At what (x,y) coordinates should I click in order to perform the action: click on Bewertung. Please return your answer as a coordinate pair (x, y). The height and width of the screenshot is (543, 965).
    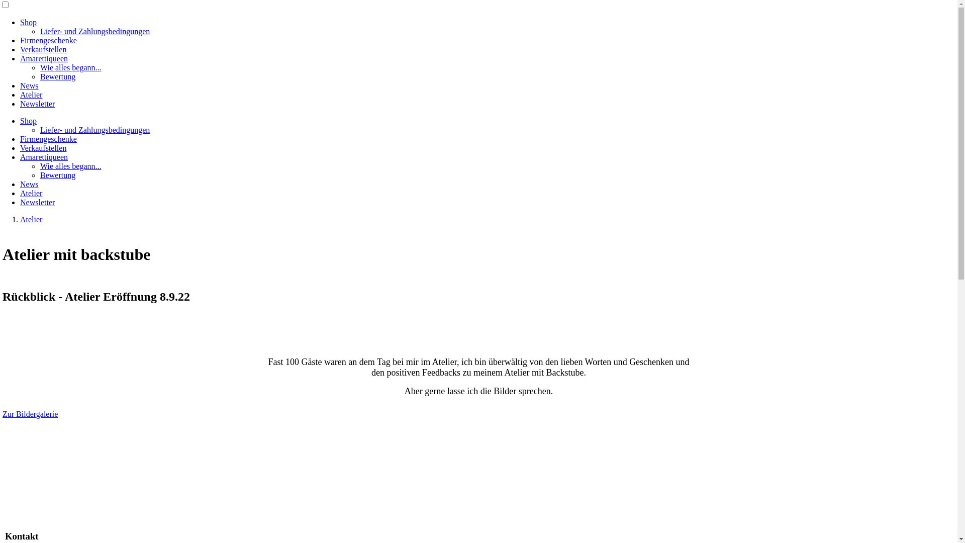
    Looking at the image, I should click on (58, 175).